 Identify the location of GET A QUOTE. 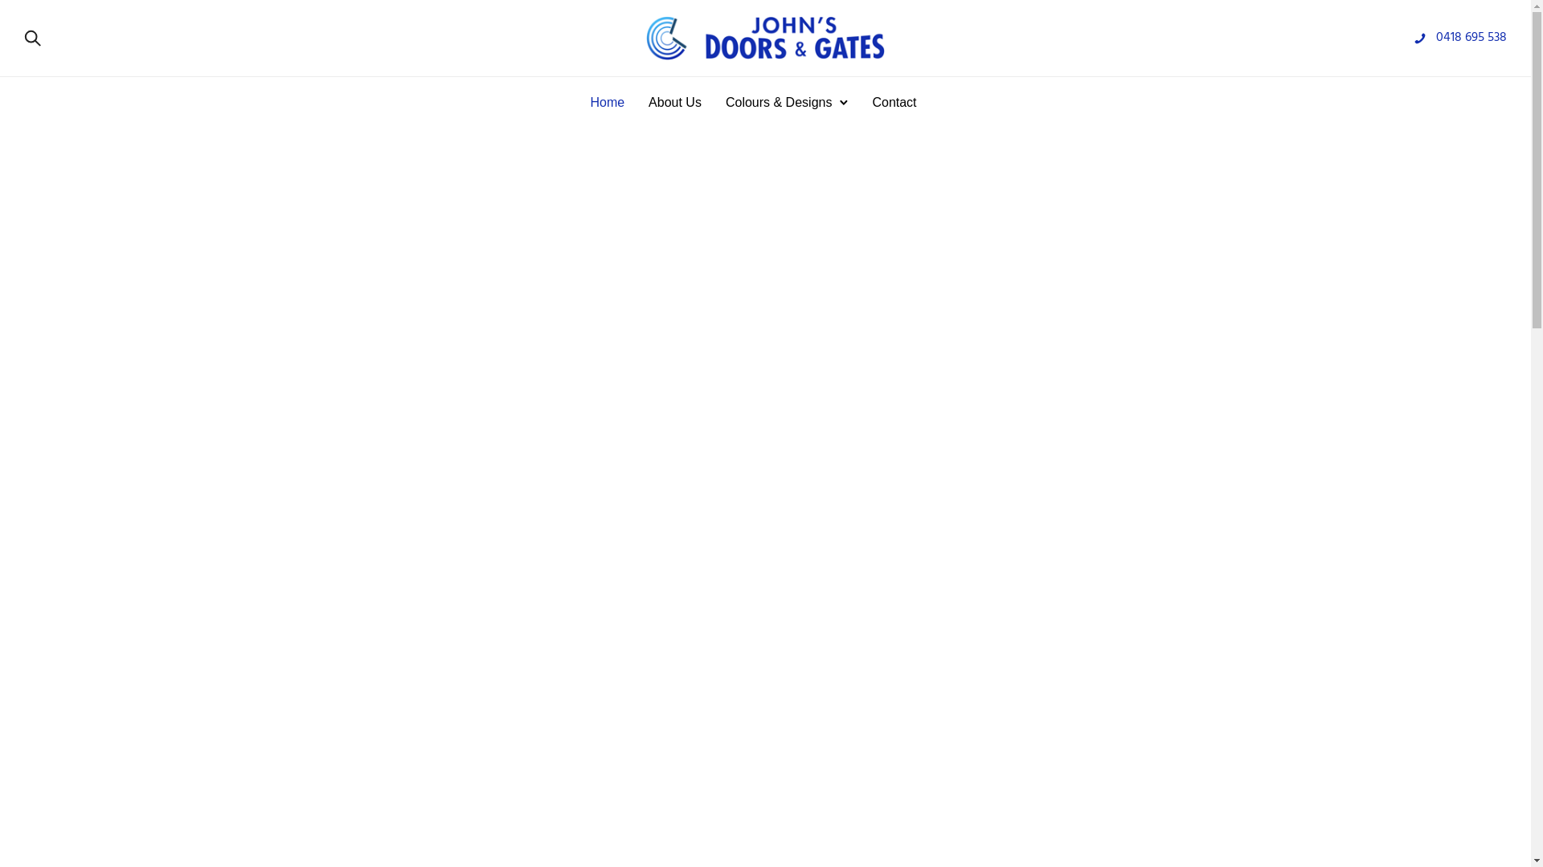
(493, 393).